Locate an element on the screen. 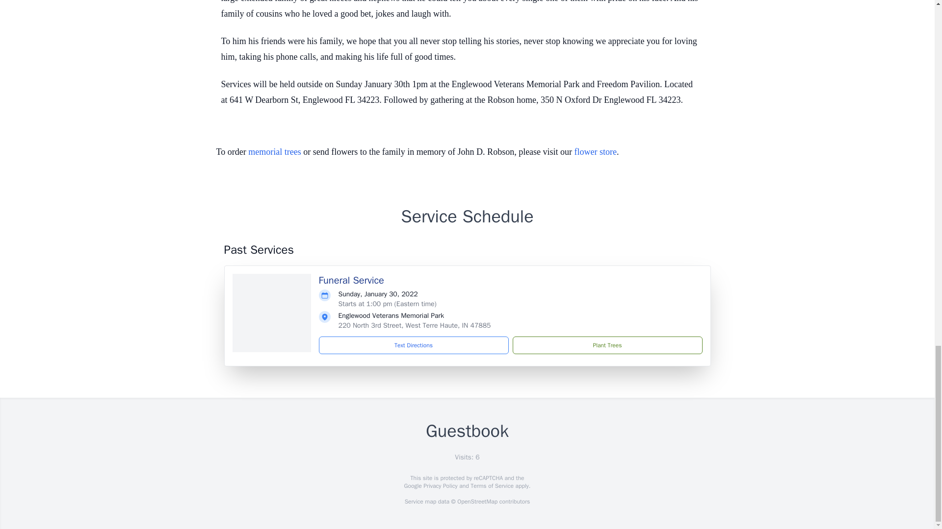 This screenshot has height=529, width=942. memorial trees is located at coordinates (274, 152).